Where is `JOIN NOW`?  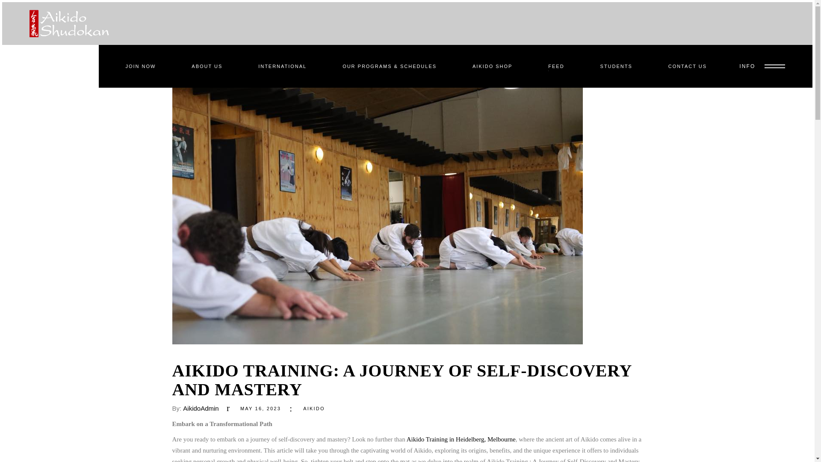 JOIN NOW is located at coordinates (140, 66).